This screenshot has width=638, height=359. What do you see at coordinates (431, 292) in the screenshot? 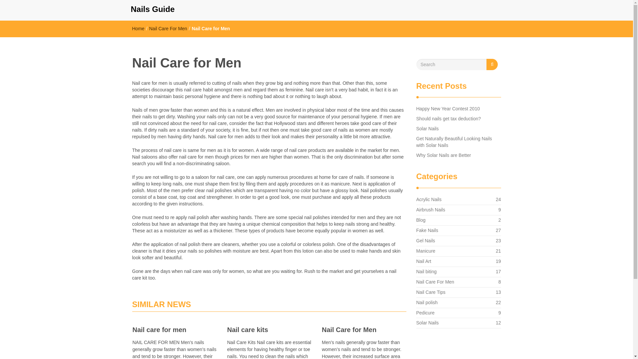
I see `Nail care for men` at bounding box center [431, 292].